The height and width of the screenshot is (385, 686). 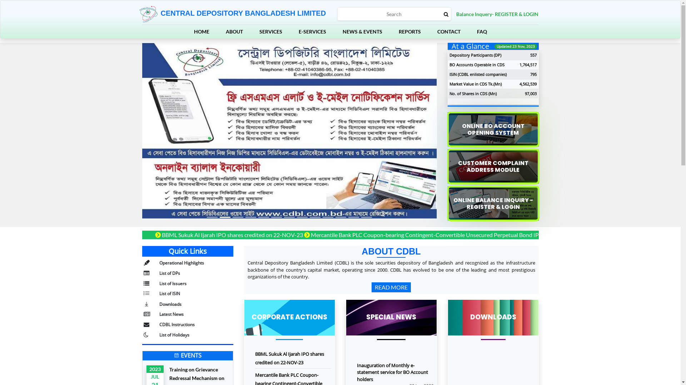 What do you see at coordinates (475, 55) in the screenshot?
I see `Depository Participants (DP)` at bounding box center [475, 55].